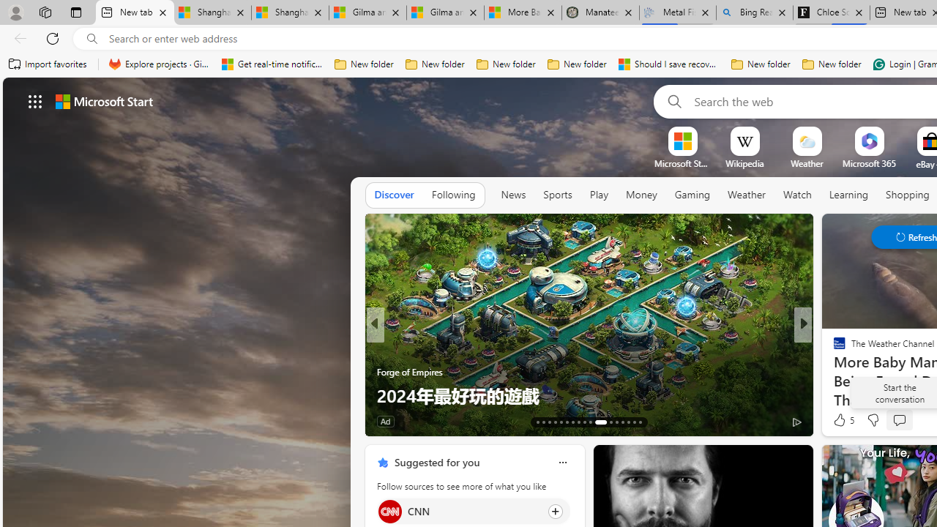  Describe the element at coordinates (903, 420) in the screenshot. I see `View comments 2 Comment` at that location.